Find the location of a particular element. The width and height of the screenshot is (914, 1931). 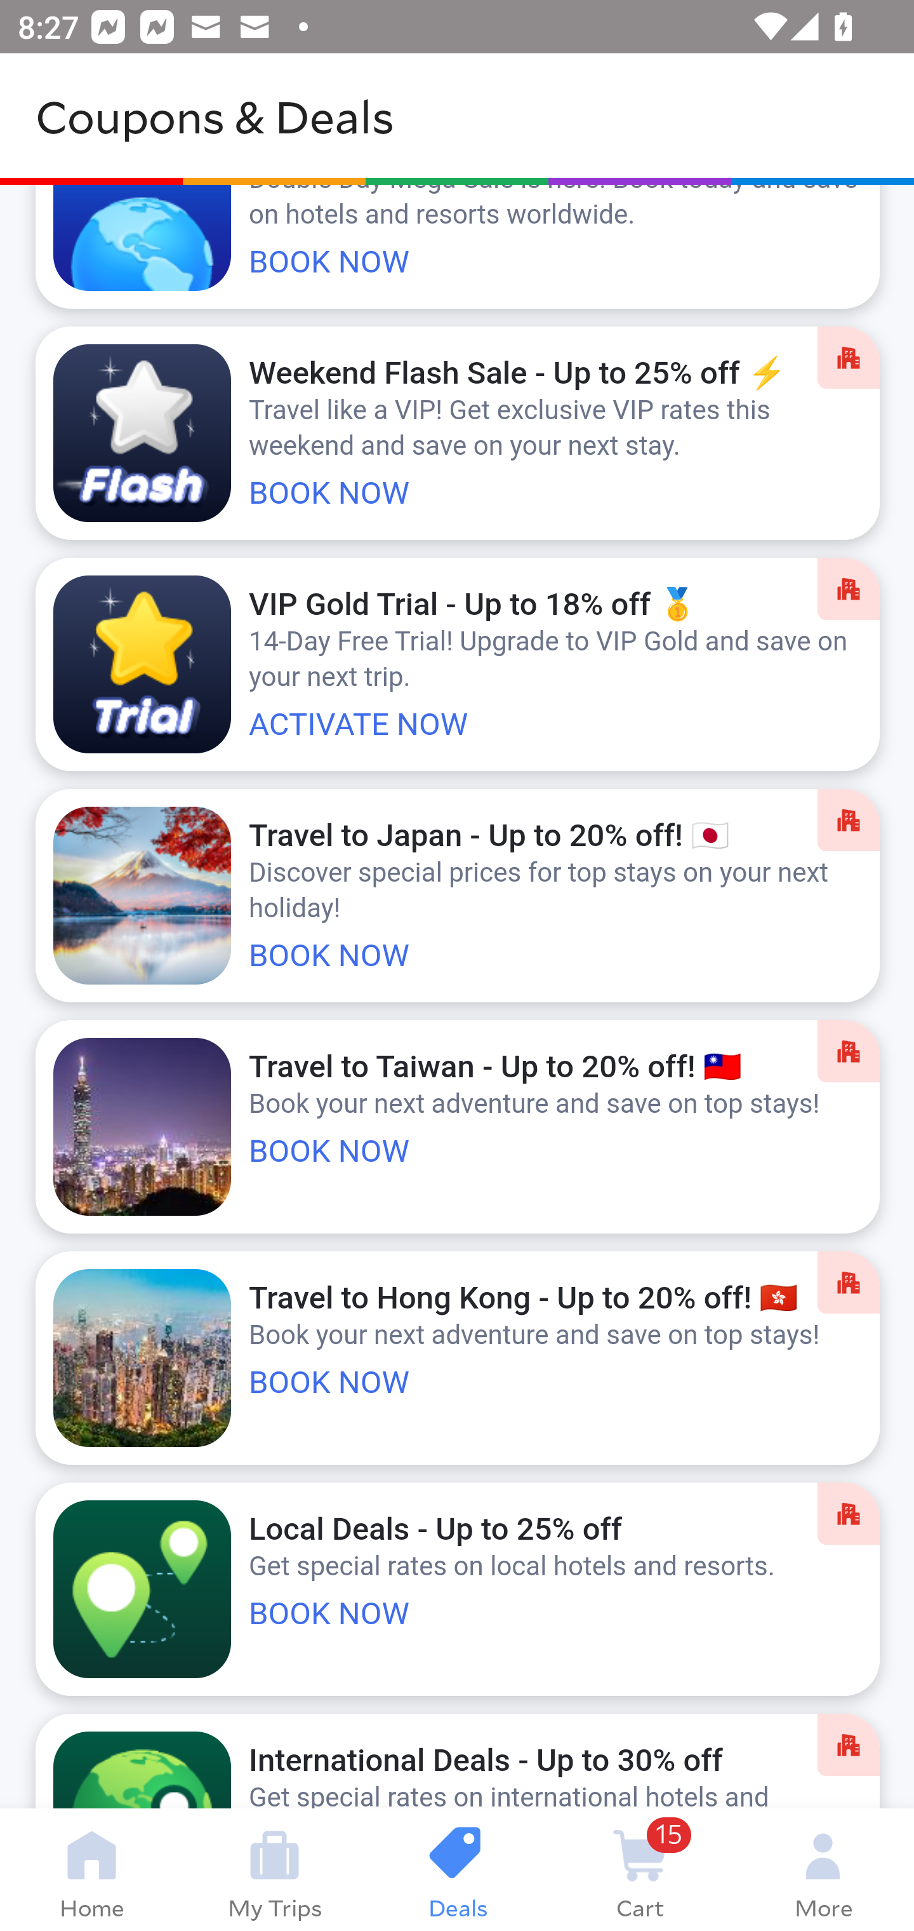

Deals is located at coordinates (457, 1870).